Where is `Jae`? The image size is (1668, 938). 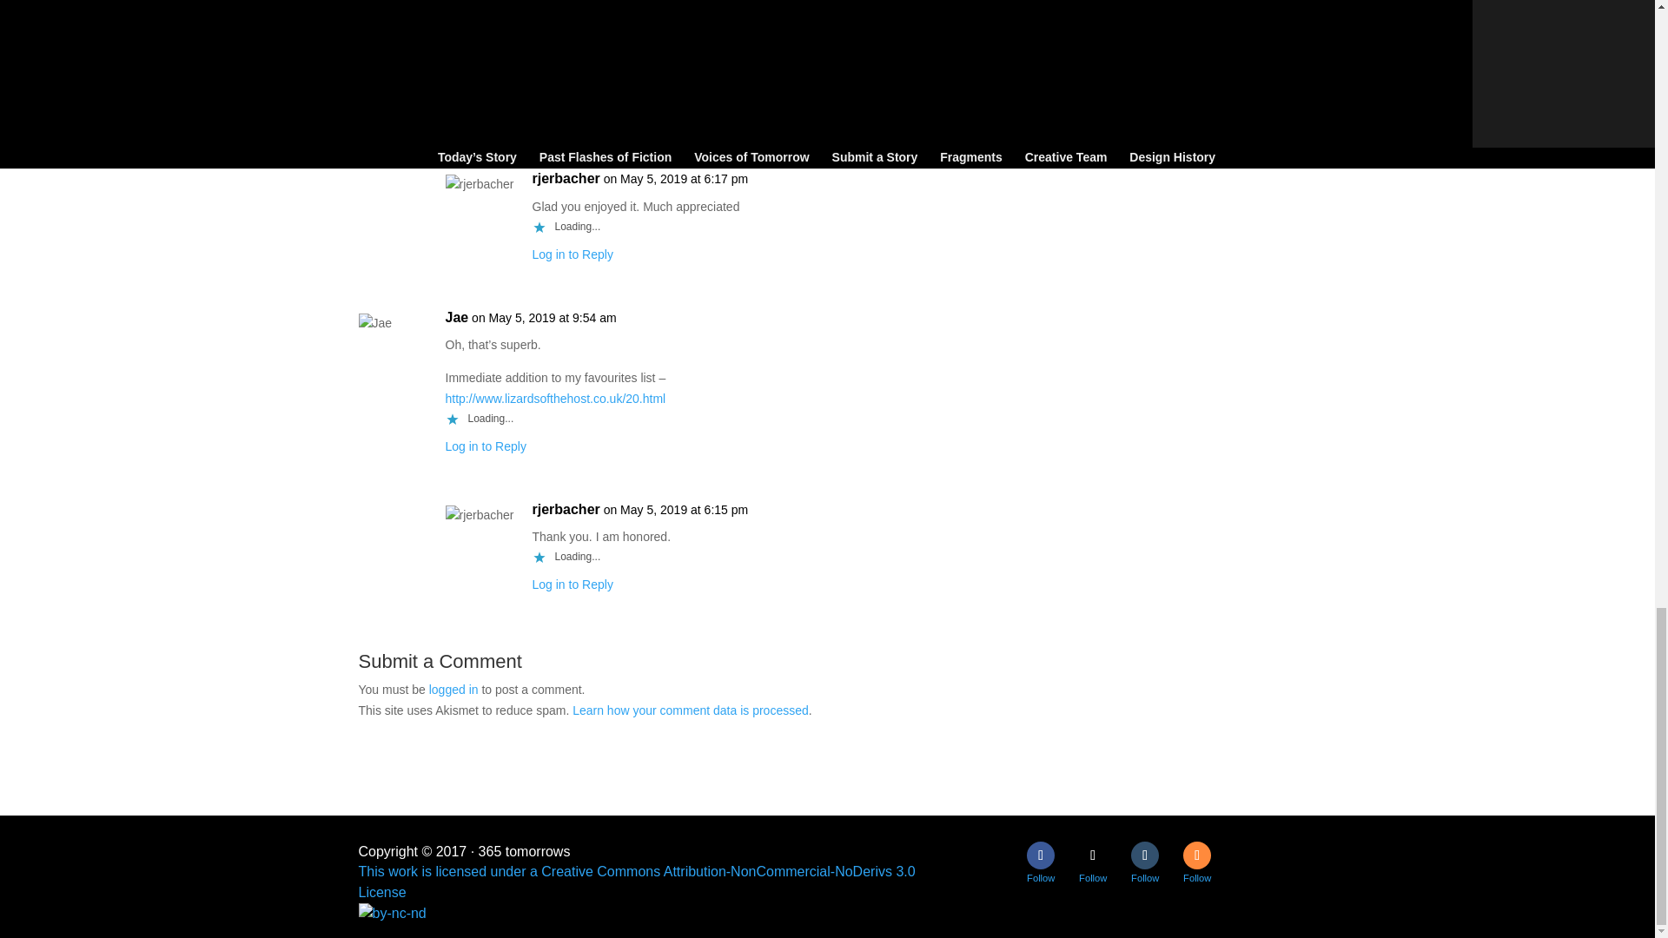 Jae is located at coordinates (457, 318).